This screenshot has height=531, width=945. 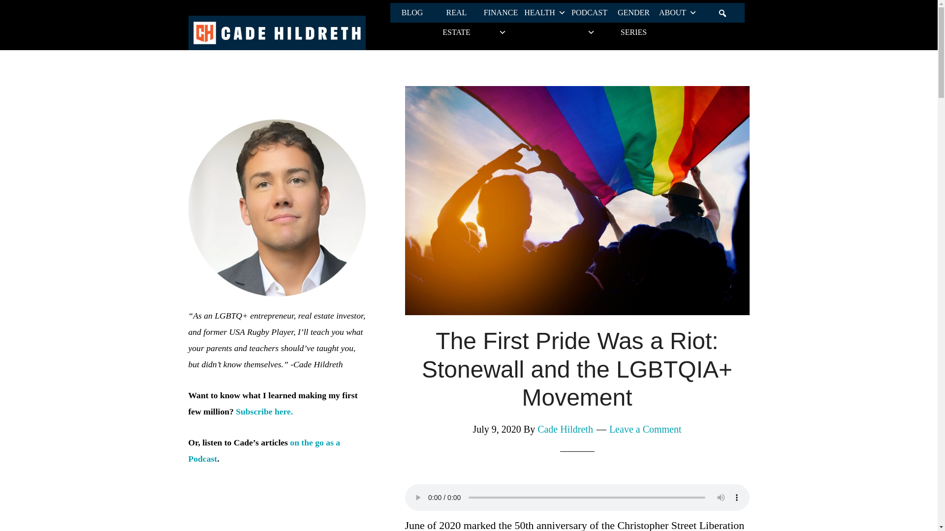 What do you see at coordinates (411, 13) in the screenshot?
I see `BLOG` at bounding box center [411, 13].